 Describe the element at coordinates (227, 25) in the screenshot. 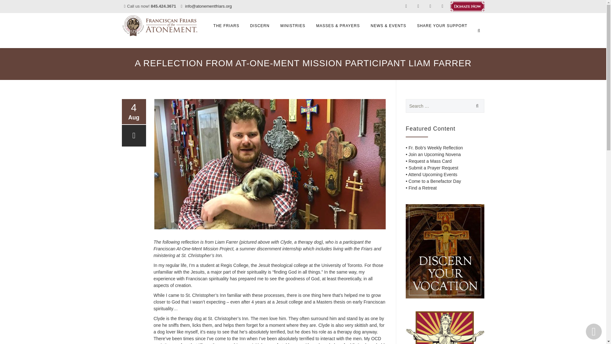

I see `THE FRIARS` at that location.